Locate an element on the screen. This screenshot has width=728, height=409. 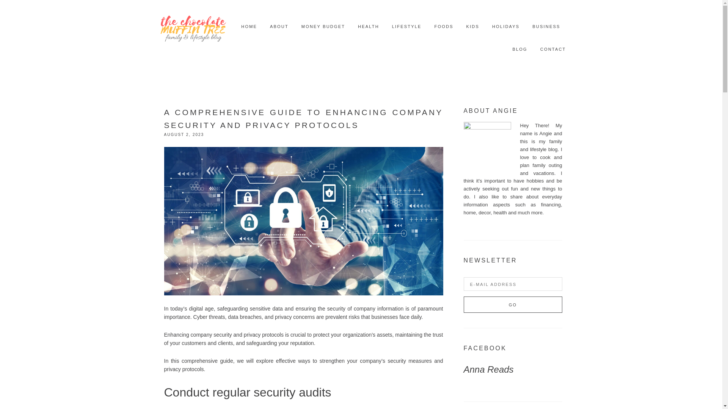
MONEY BUDGET is located at coordinates (323, 27).